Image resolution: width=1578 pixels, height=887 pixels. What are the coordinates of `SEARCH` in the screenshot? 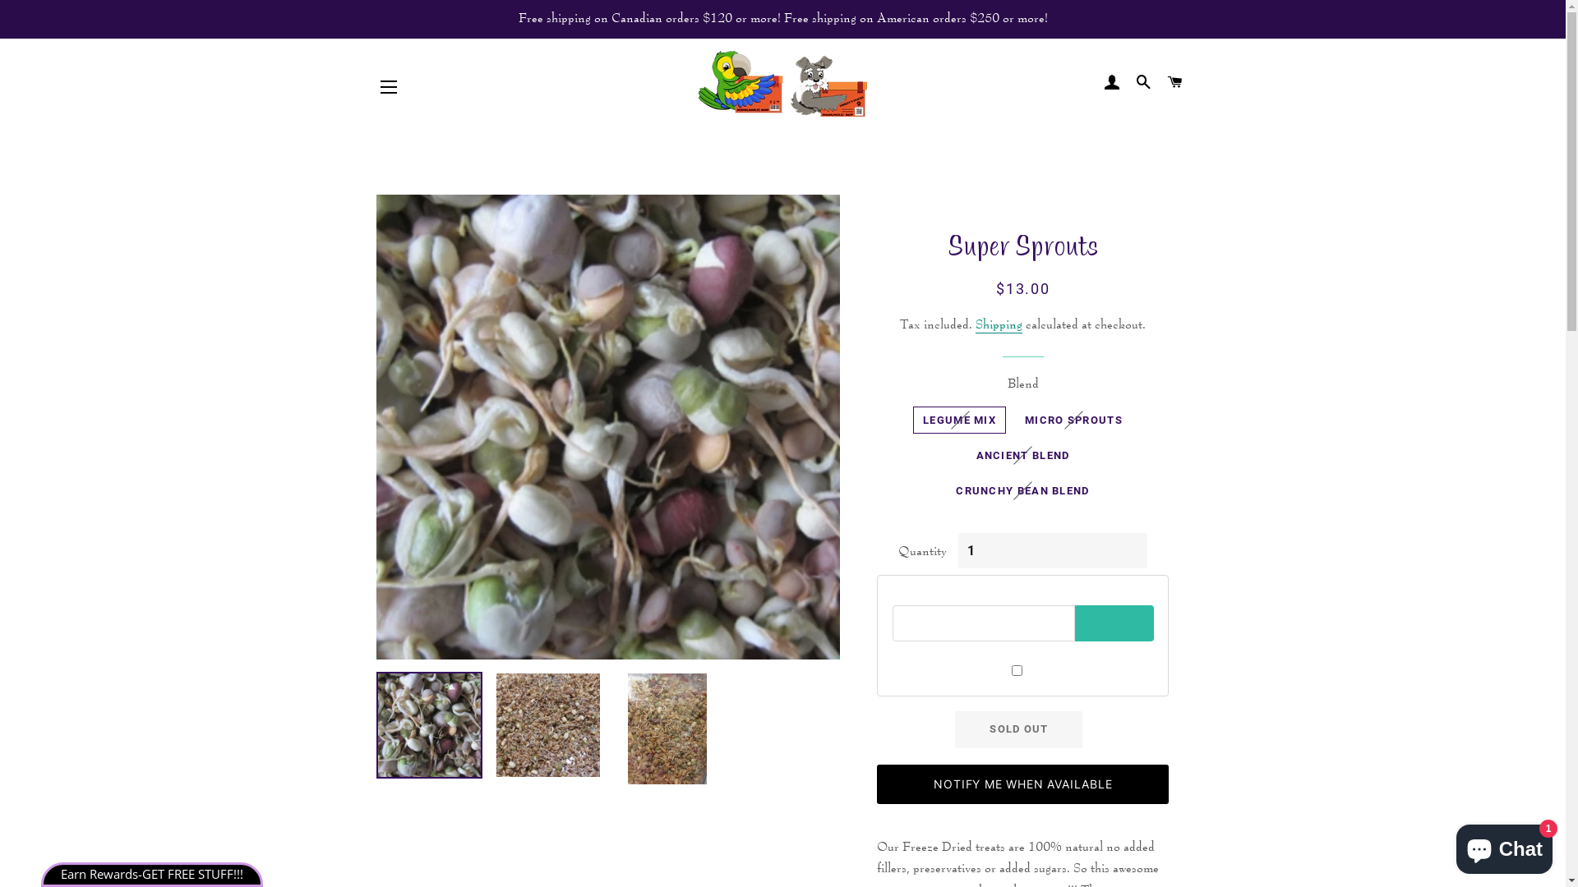 It's located at (1144, 83).